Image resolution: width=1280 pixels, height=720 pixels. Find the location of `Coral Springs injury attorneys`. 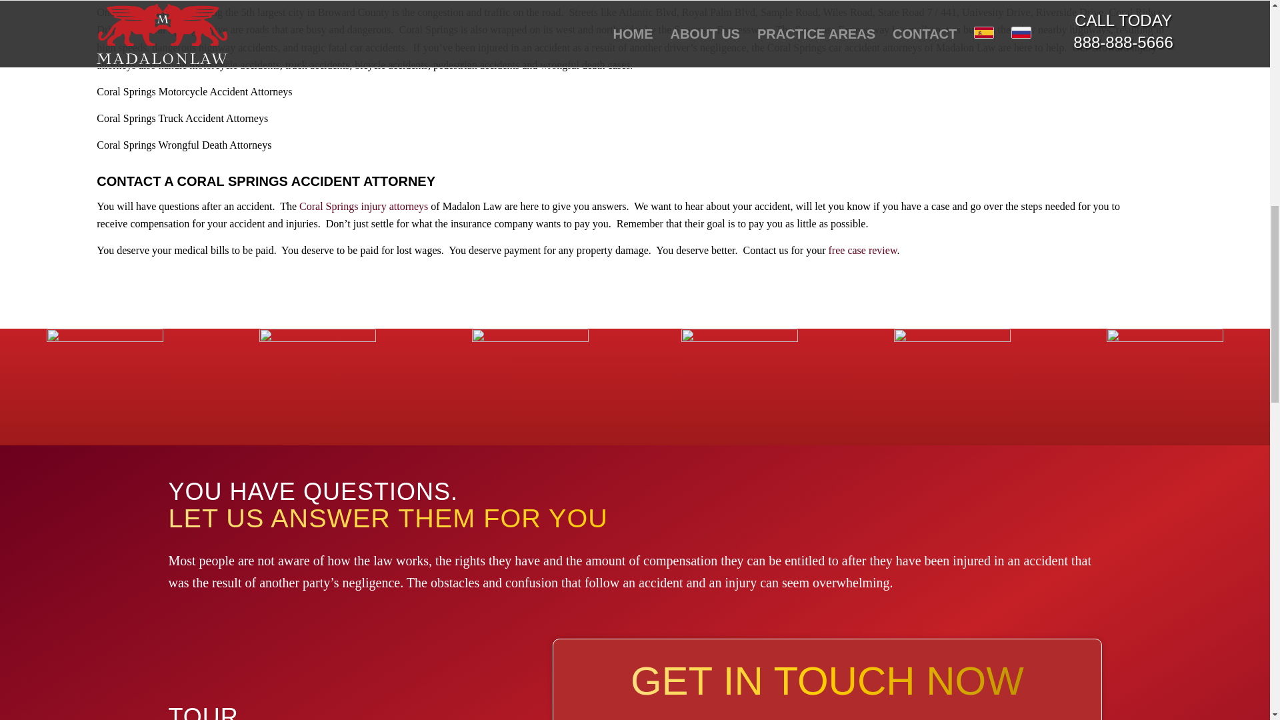

Coral Springs injury attorneys is located at coordinates (363, 206).